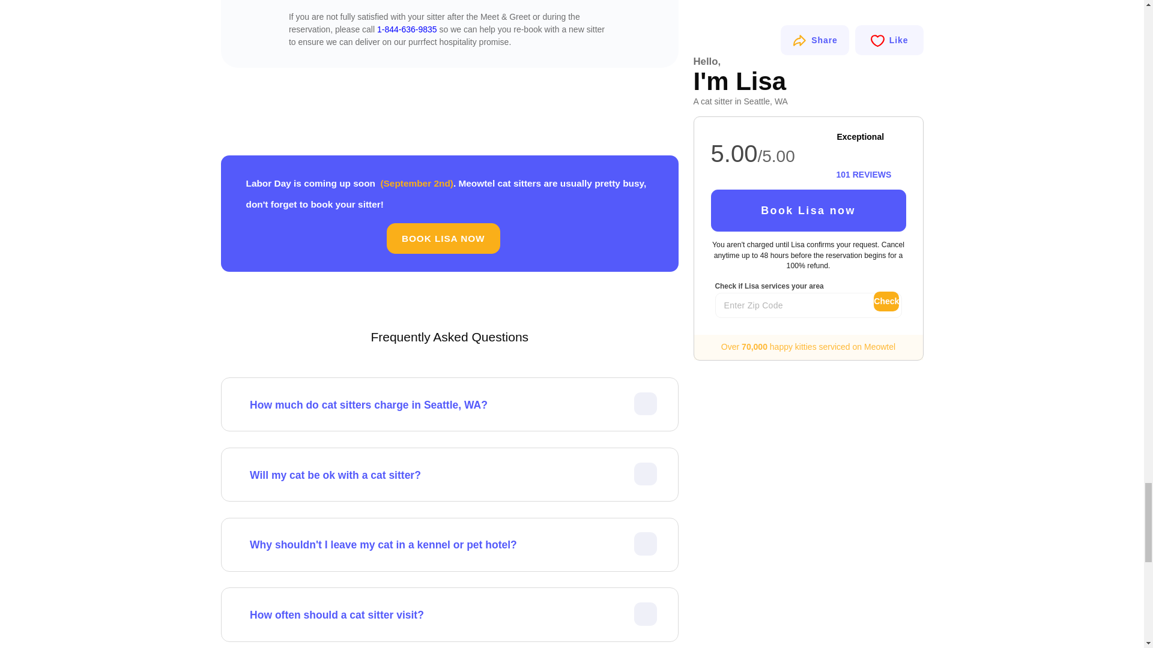 This screenshot has height=648, width=1153. What do you see at coordinates (407, 29) in the screenshot?
I see `1-844-636-9835` at bounding box center [407, 29].